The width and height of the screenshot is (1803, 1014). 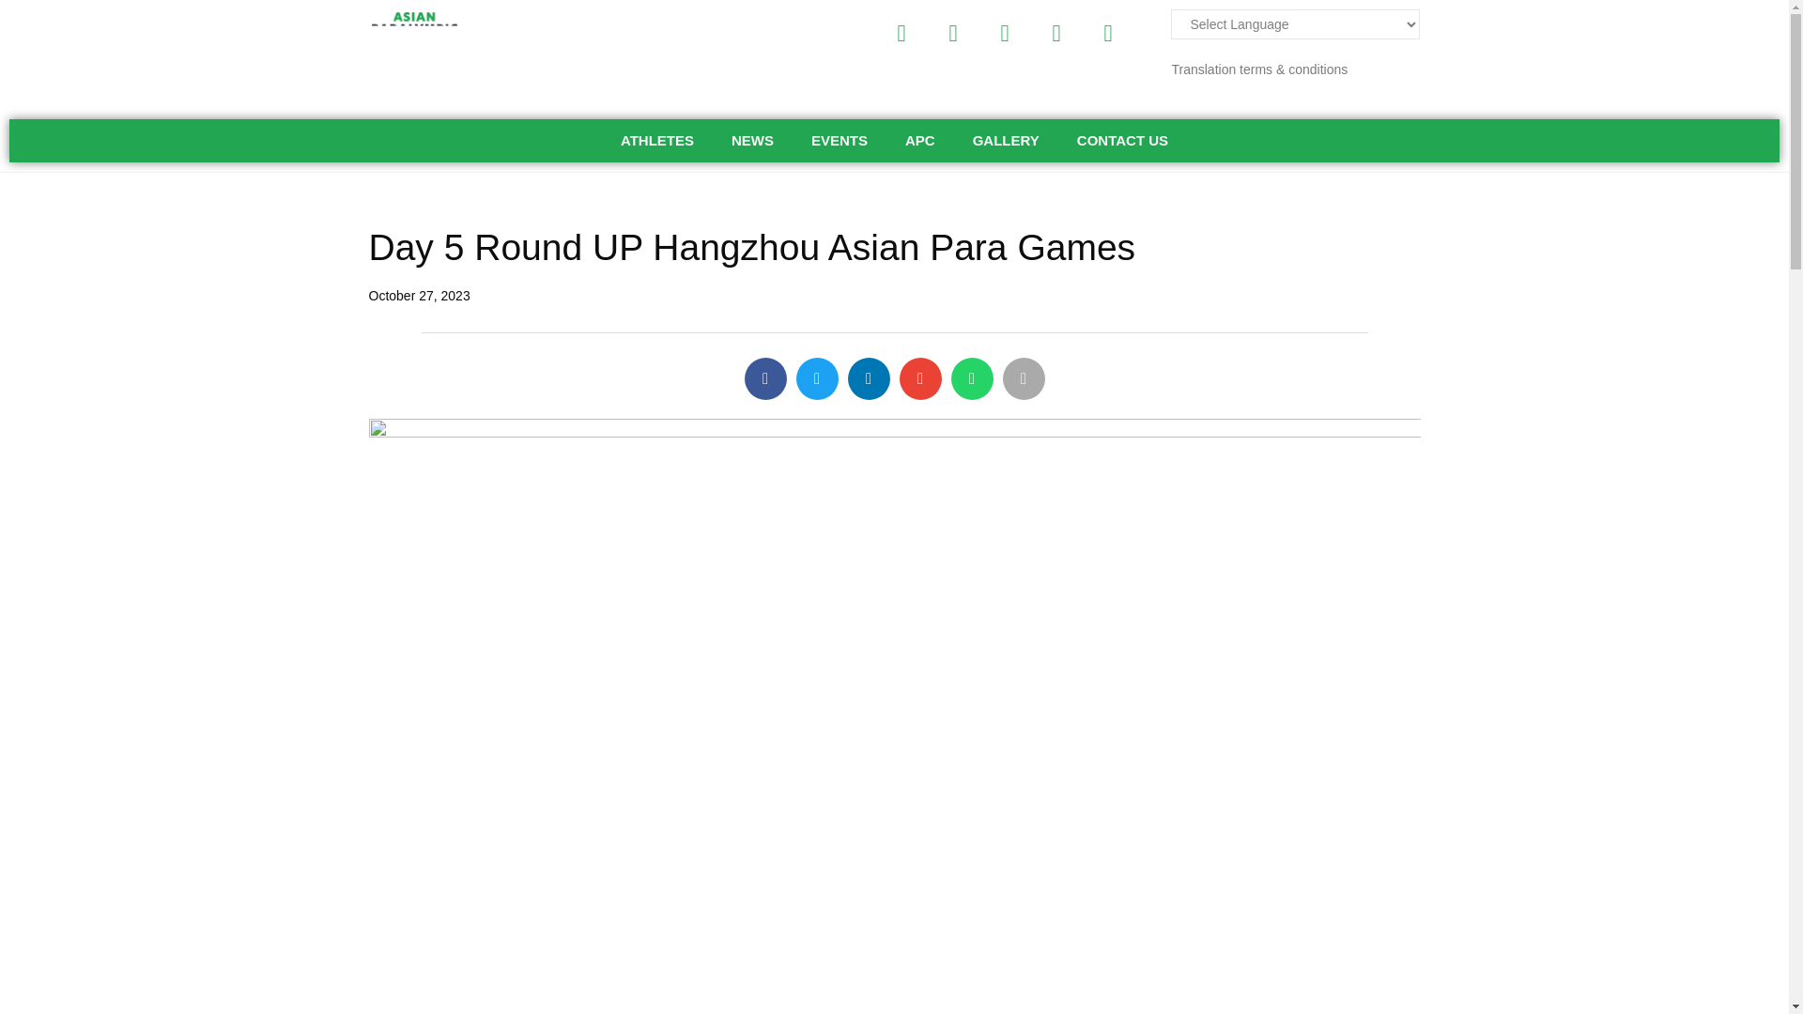 What do you see at coordinates (1122, 141) in the screenshot?
I see `CONTACT US` at bounding box center [1122, 141].